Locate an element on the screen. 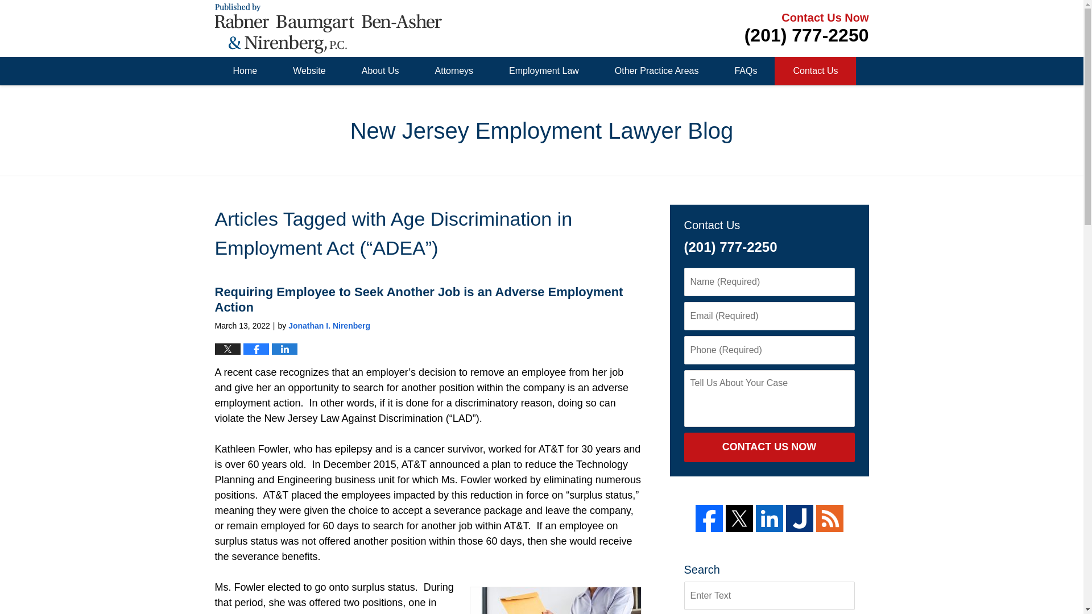  Attorneys is located at coordinates (454, 71).